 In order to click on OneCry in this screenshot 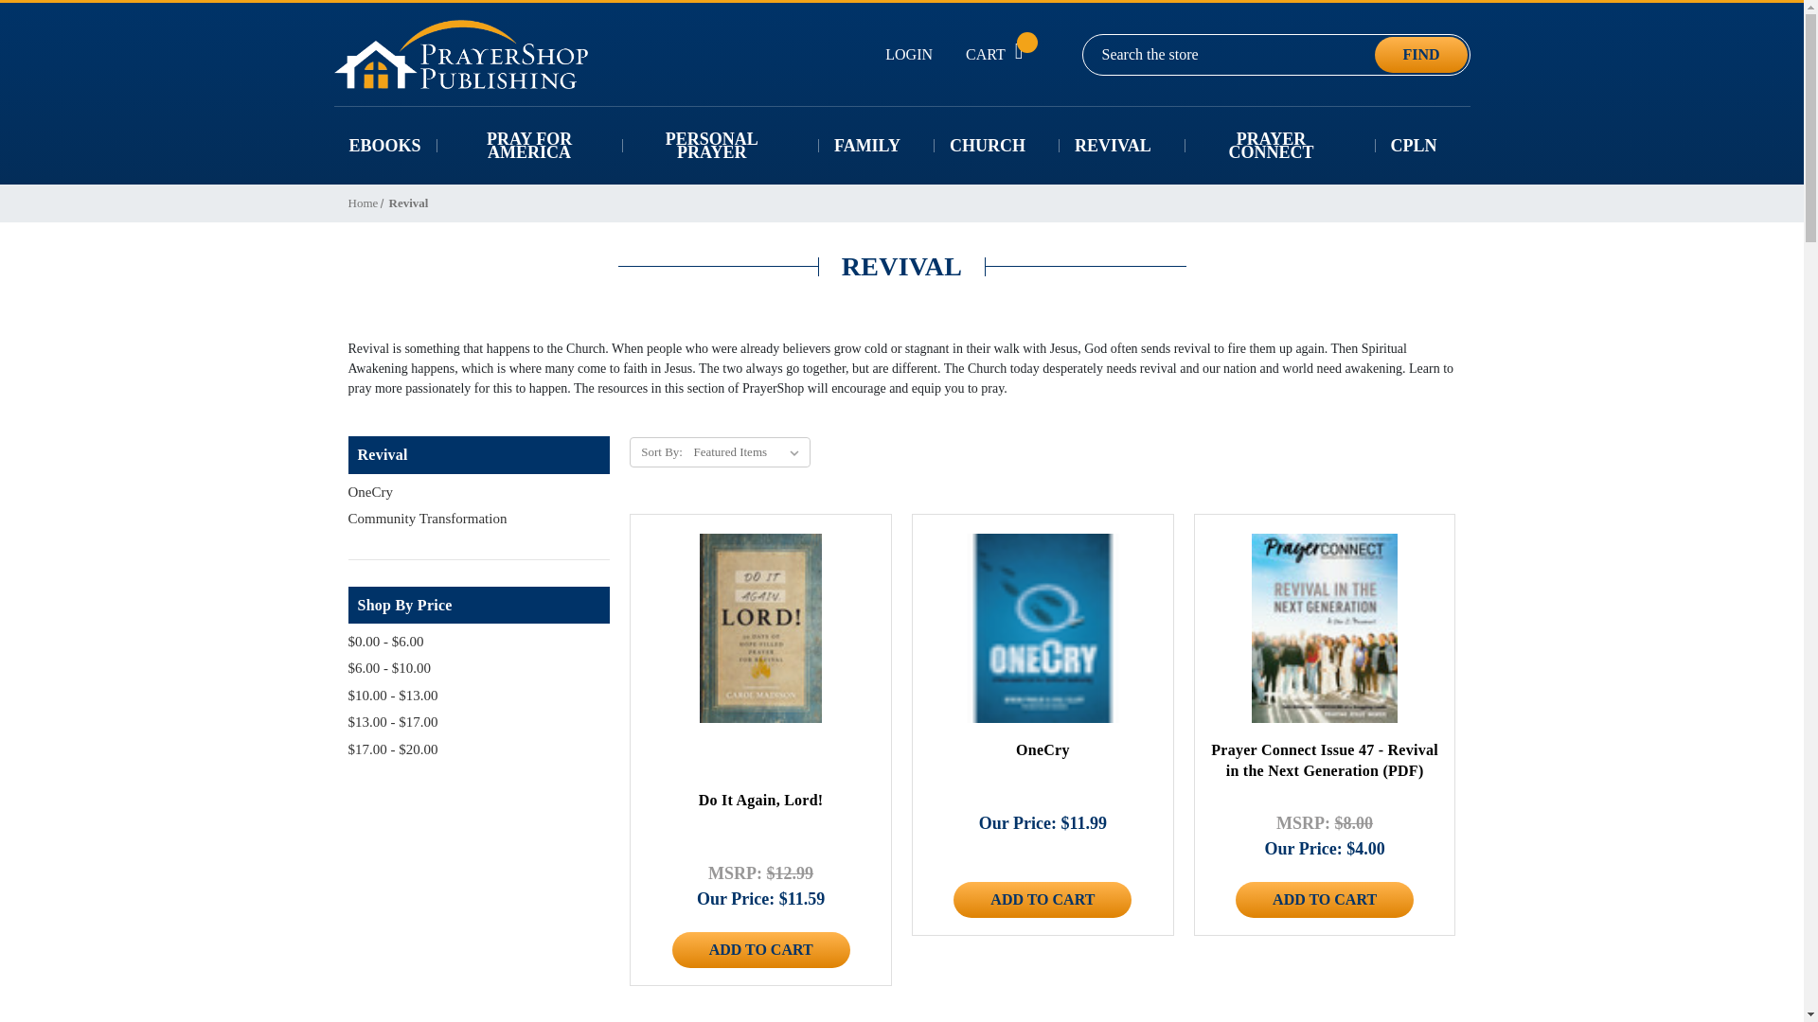, I will do `click(479, 492)`.